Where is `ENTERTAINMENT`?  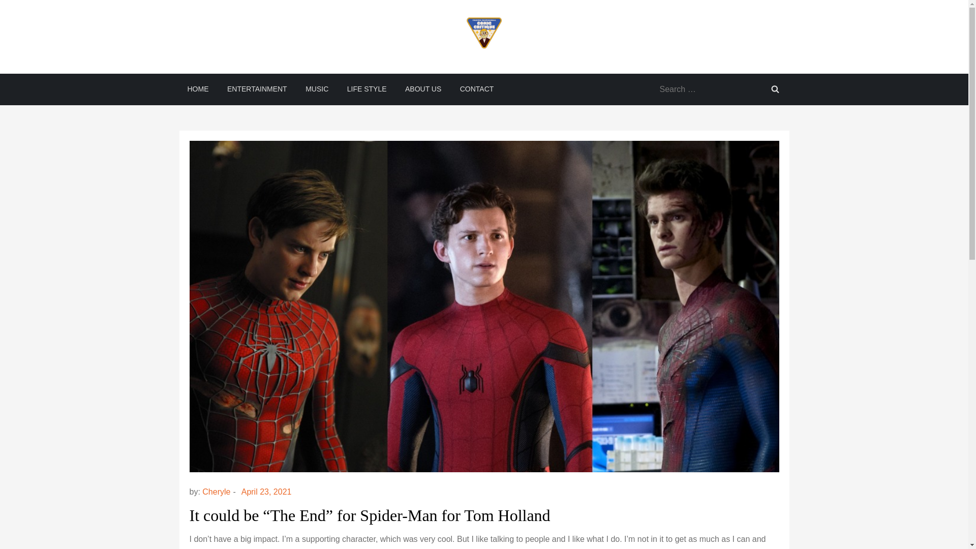
ENTERTAINMENT is located at coordinates (257, 88).